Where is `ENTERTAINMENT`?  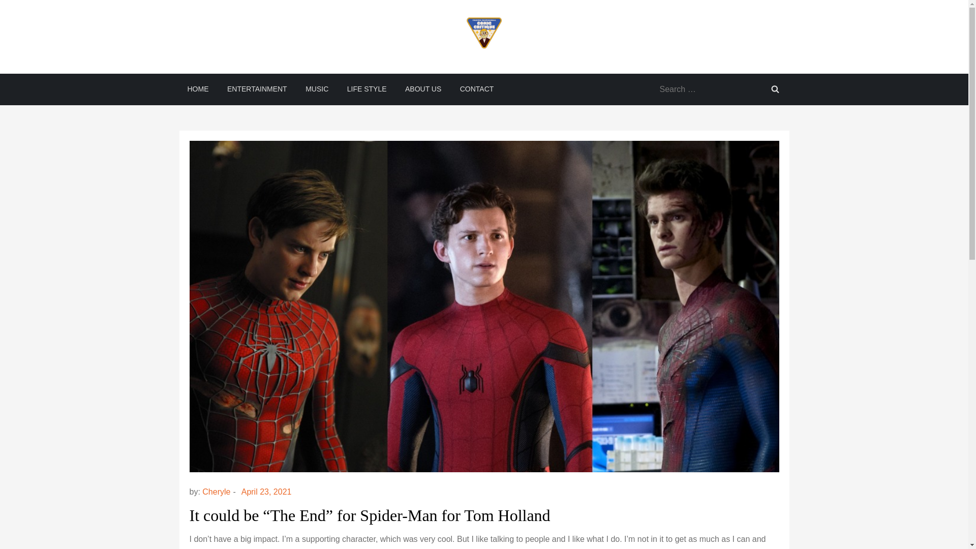
ENTERTAINMENT is located at coordinates (257, 88).